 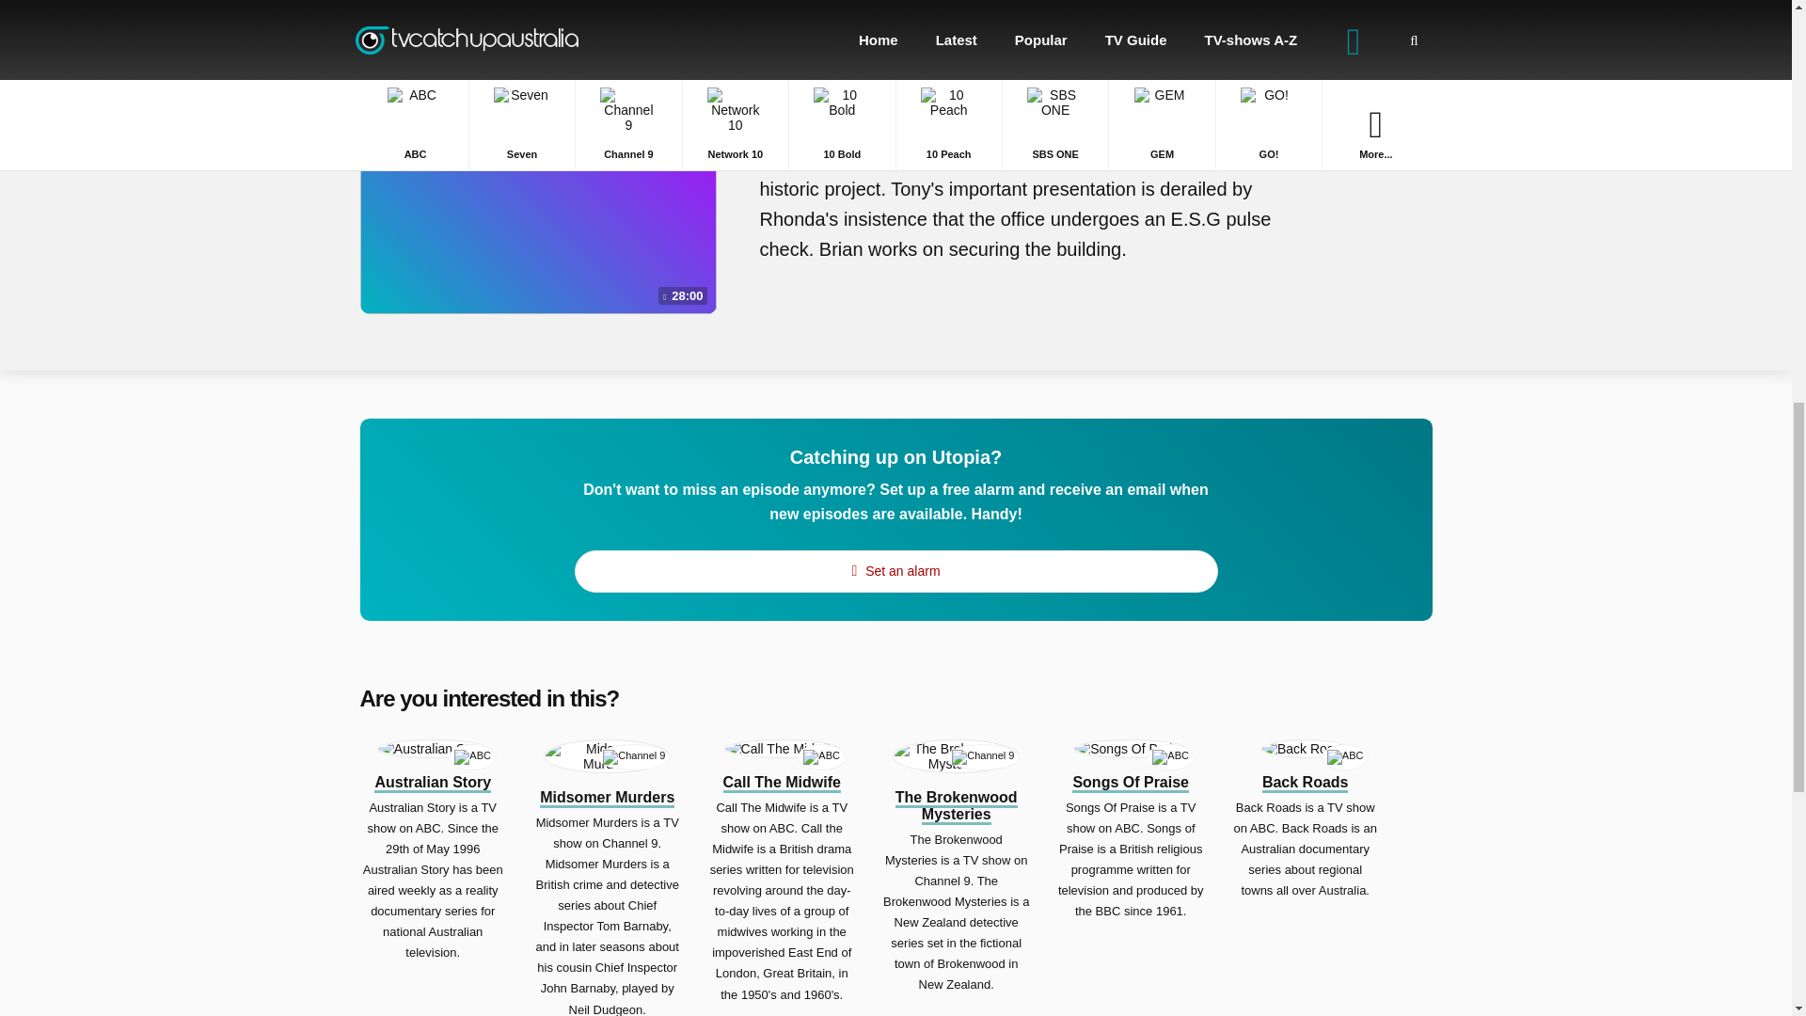 What do you see at coordinates (895, 571) in the screenshot?
I see `Set an alarm` at bounding box center [895, 571].